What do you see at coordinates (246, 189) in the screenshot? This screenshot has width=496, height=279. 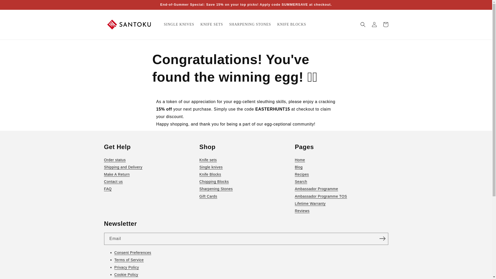 I see `Sharpening Stones` at bounding box center [246, 189].